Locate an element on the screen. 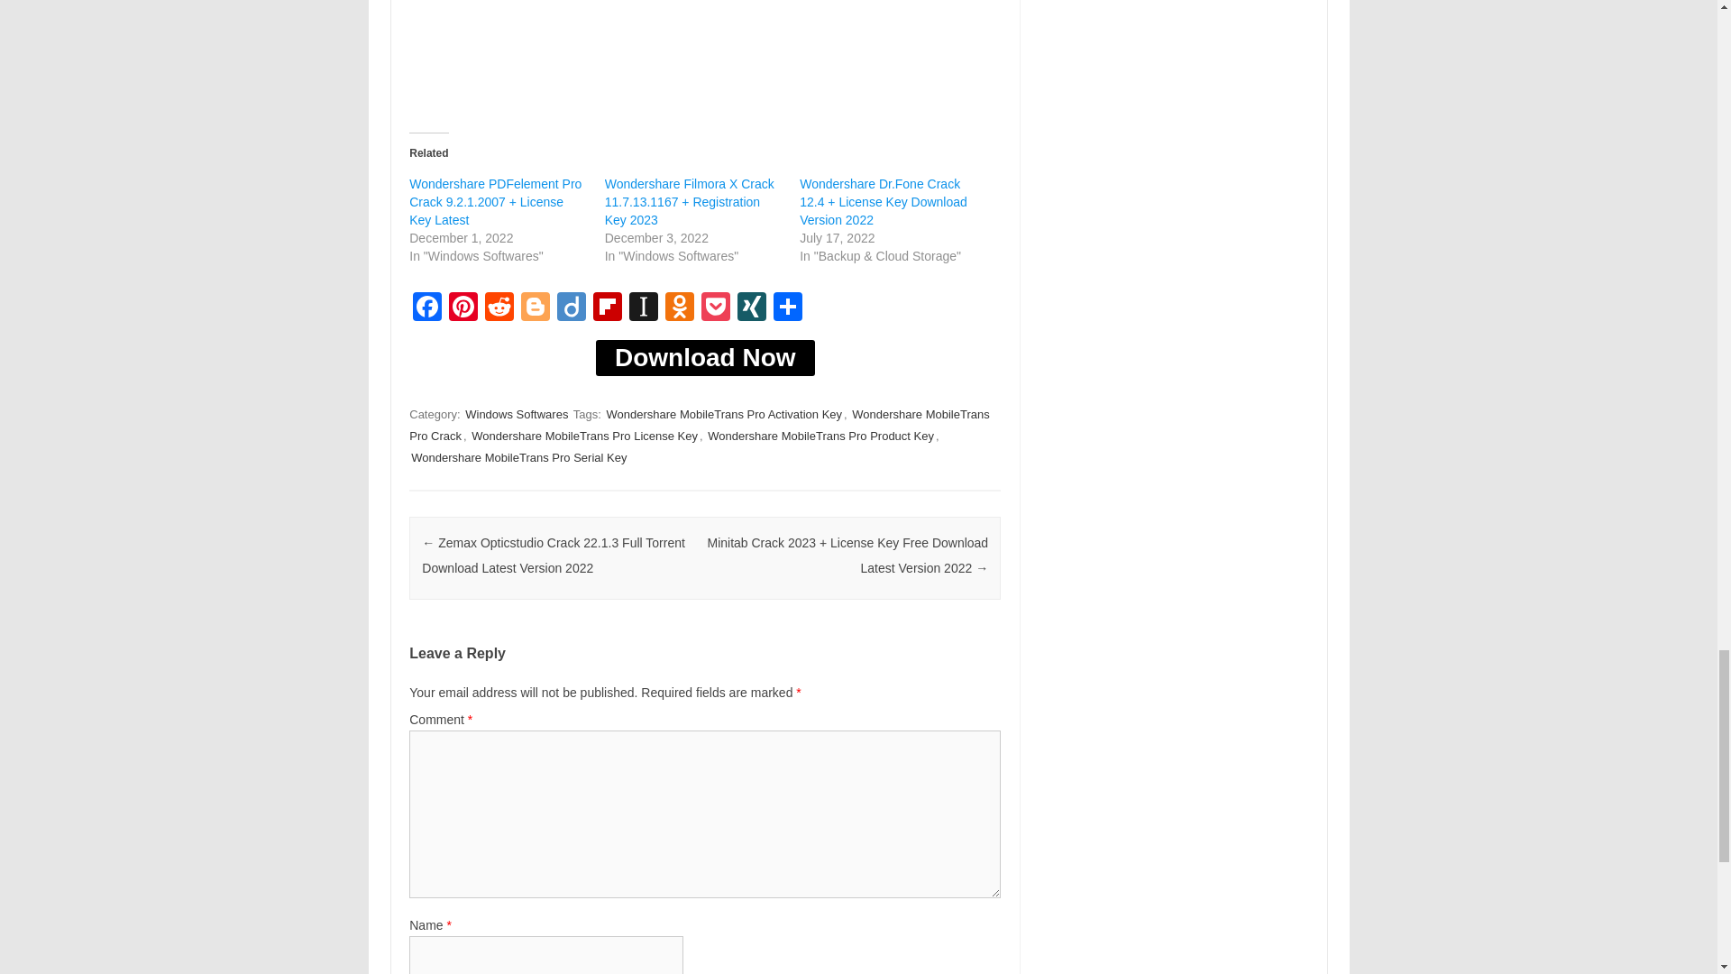 This screenshot has width=1731, height=974. Wondershare MobileTrans Pro License Key is located at coordinates (584, 436).